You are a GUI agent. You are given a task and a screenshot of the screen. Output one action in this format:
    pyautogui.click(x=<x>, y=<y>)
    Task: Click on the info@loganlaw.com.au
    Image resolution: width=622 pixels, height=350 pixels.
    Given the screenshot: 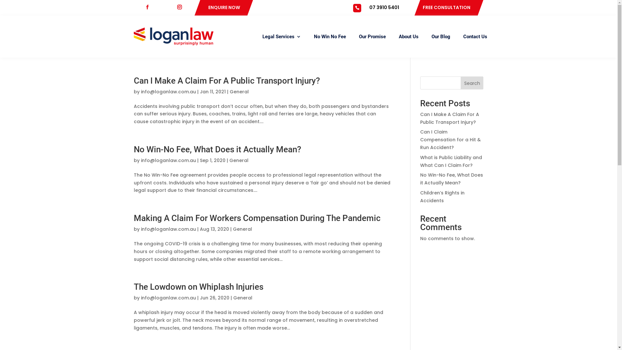 What is the action you would take?
    pyautogui.click(x=168, y=160)
    